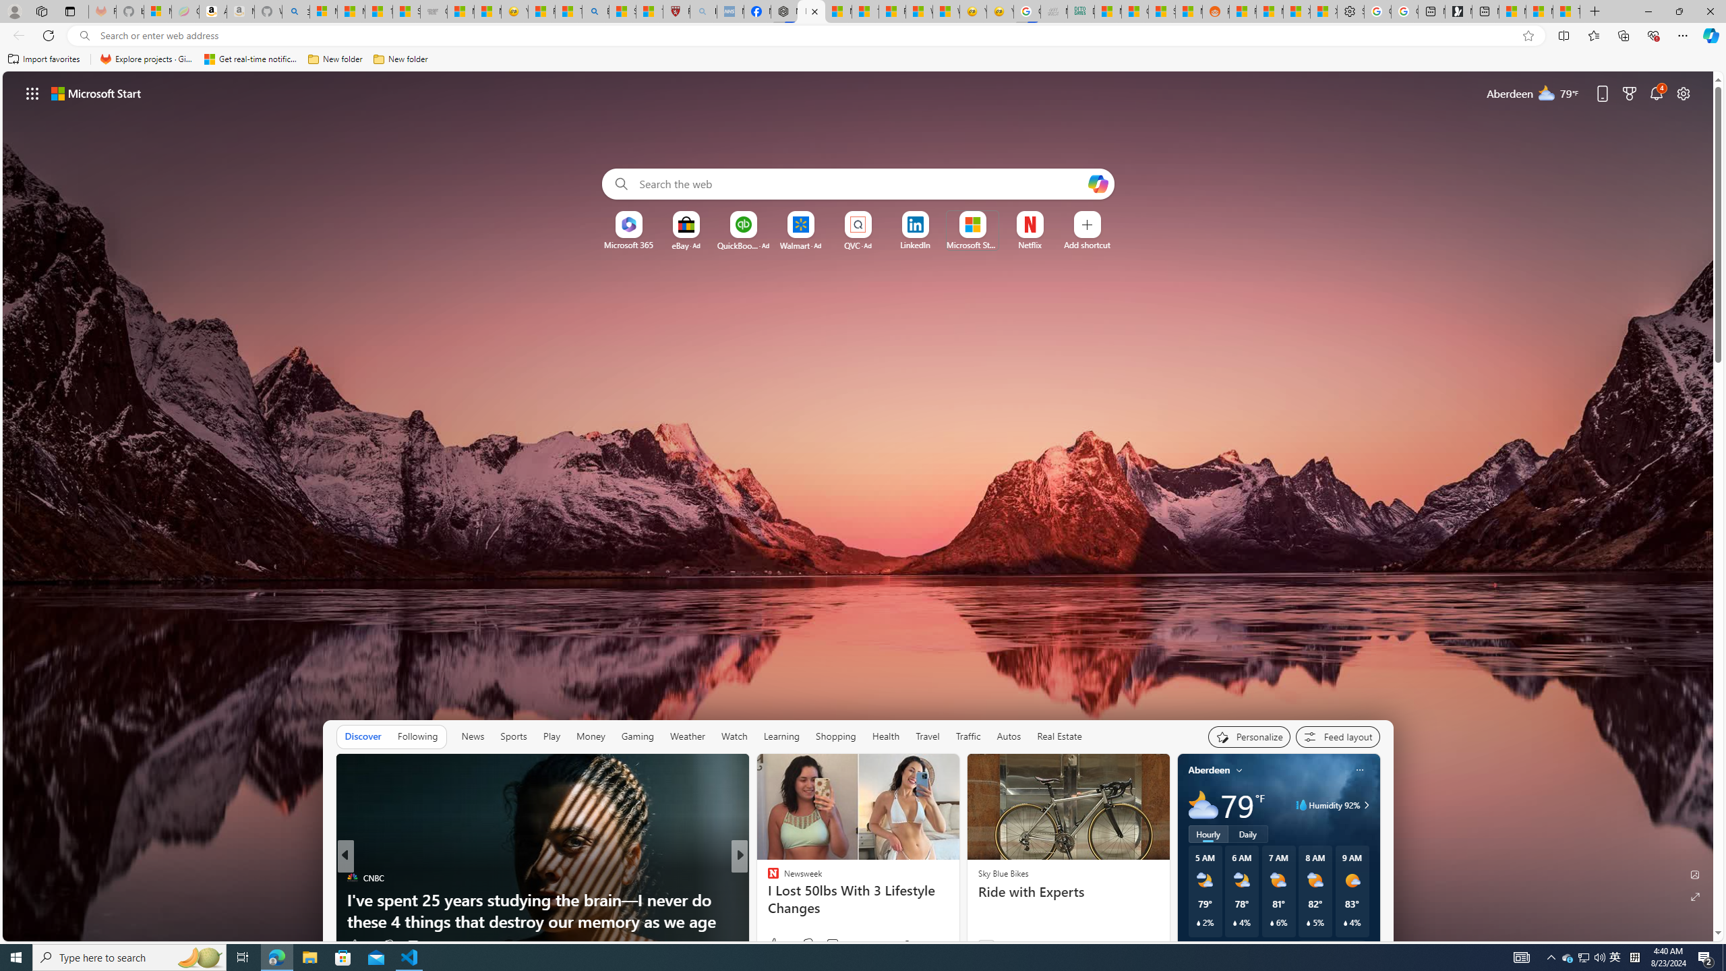 The height and width of the screenshot is (971, 1726). Describe the element at coordinates (772, 944) in the screenshot. I see `8 Like` at that location.